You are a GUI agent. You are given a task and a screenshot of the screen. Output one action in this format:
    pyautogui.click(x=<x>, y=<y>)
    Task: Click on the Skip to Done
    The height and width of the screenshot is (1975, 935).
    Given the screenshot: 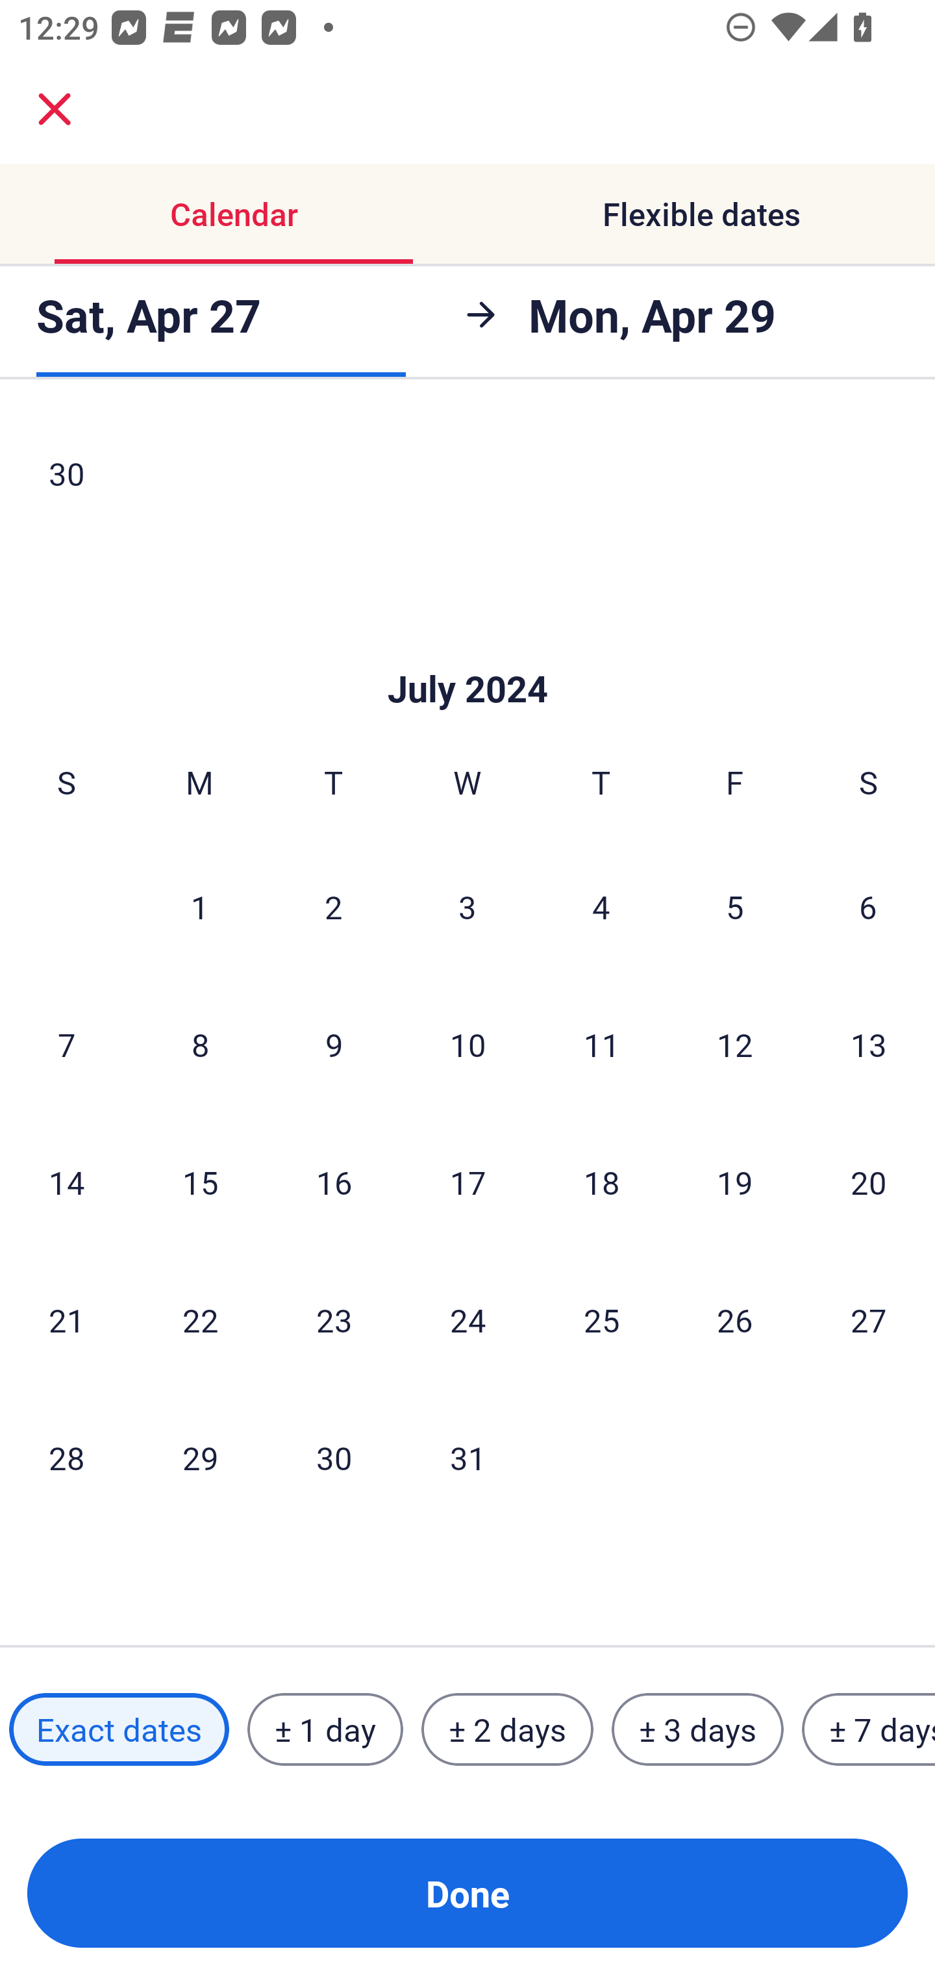 What is the action you would take?
    pyautogui.click(x=467, y=651)
    